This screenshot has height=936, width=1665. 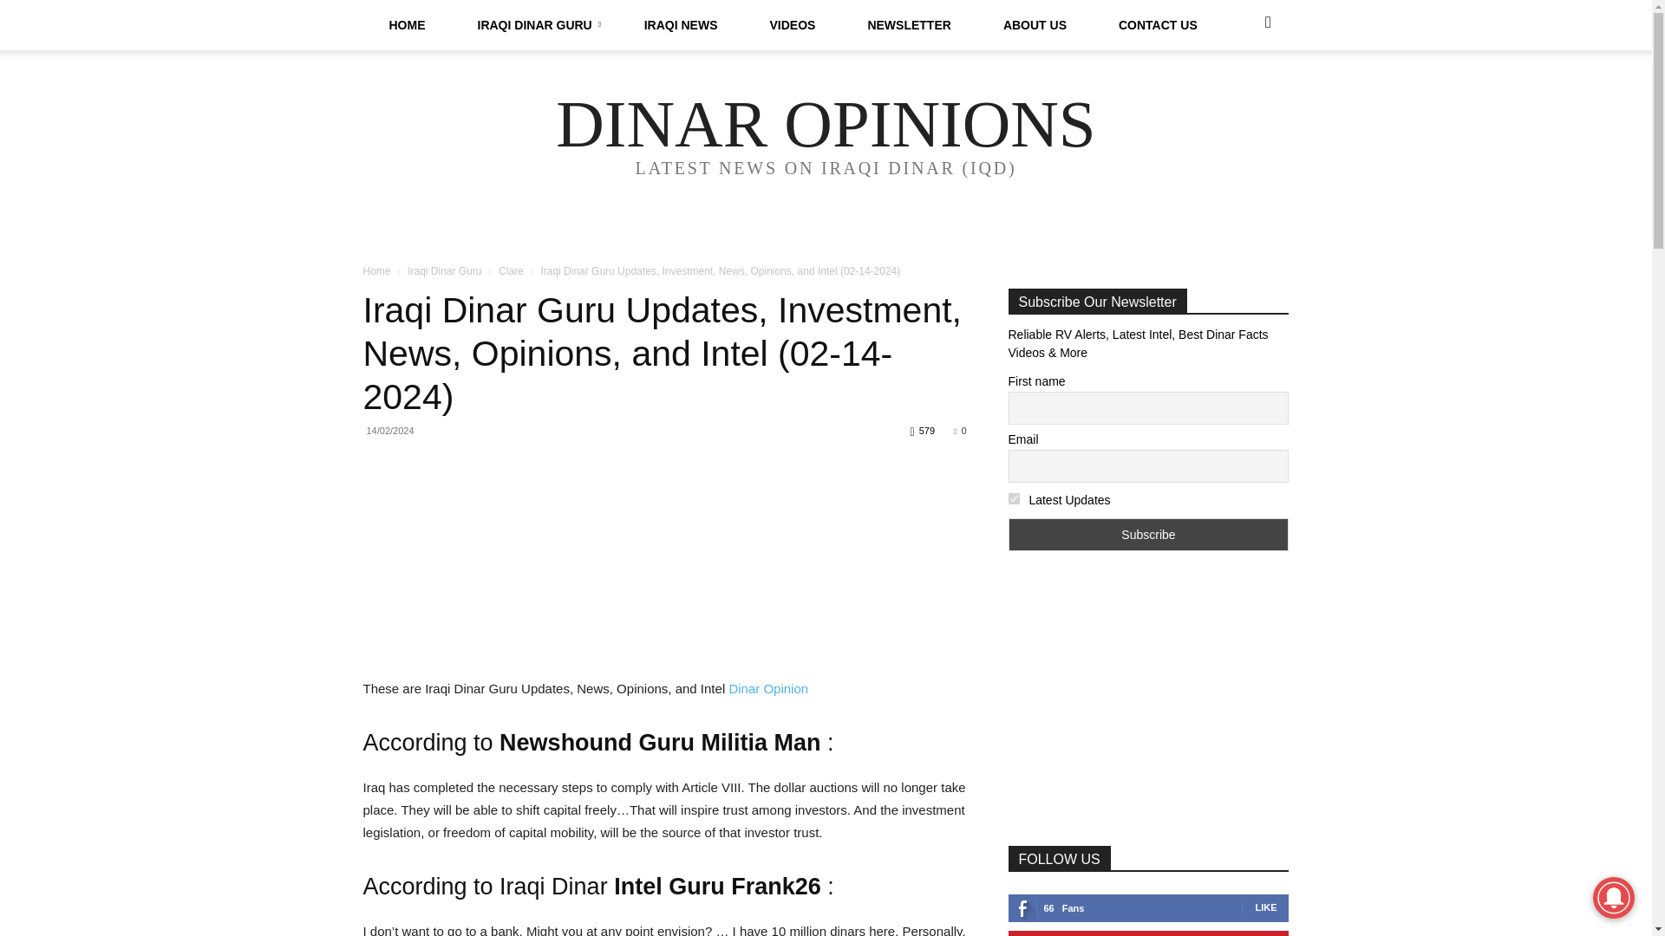 I want to click on HOME, so click(x=407, y=25).